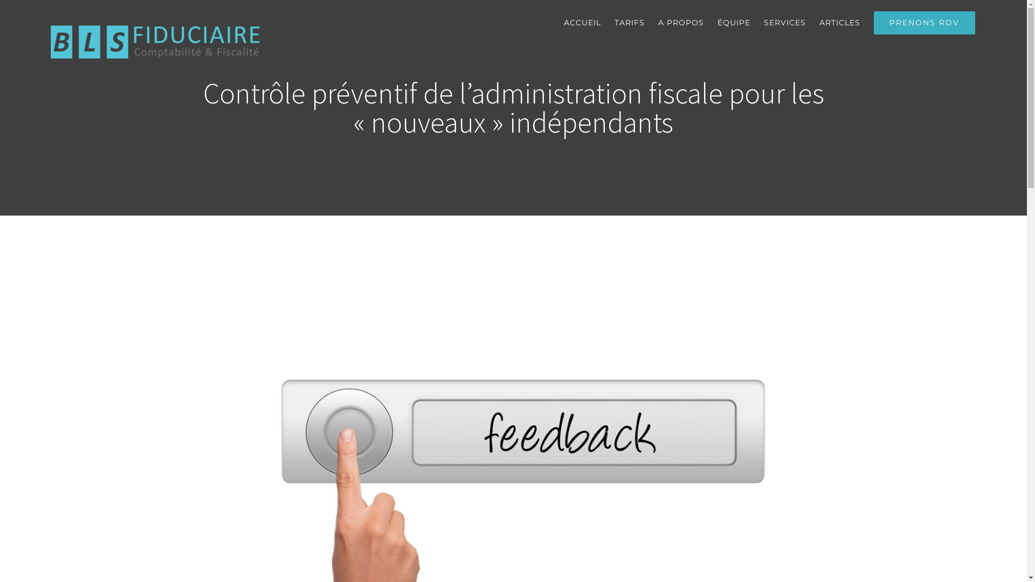 This screenshot has height=582, width=1035. Describe the element at coordinates (840, 23) in the screenshot. I see `ARTICLES` at that location.